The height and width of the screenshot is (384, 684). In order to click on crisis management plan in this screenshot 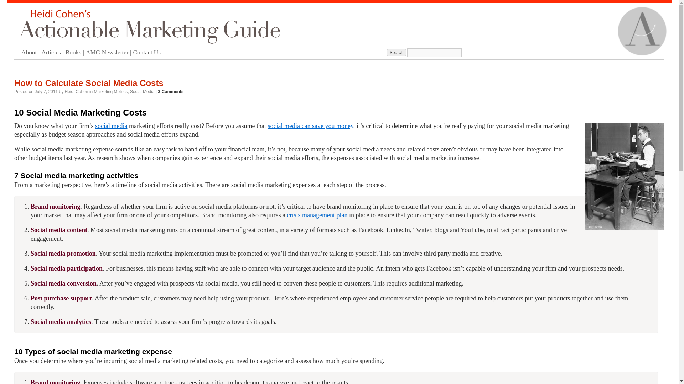, I will do `click(317, 215)`.